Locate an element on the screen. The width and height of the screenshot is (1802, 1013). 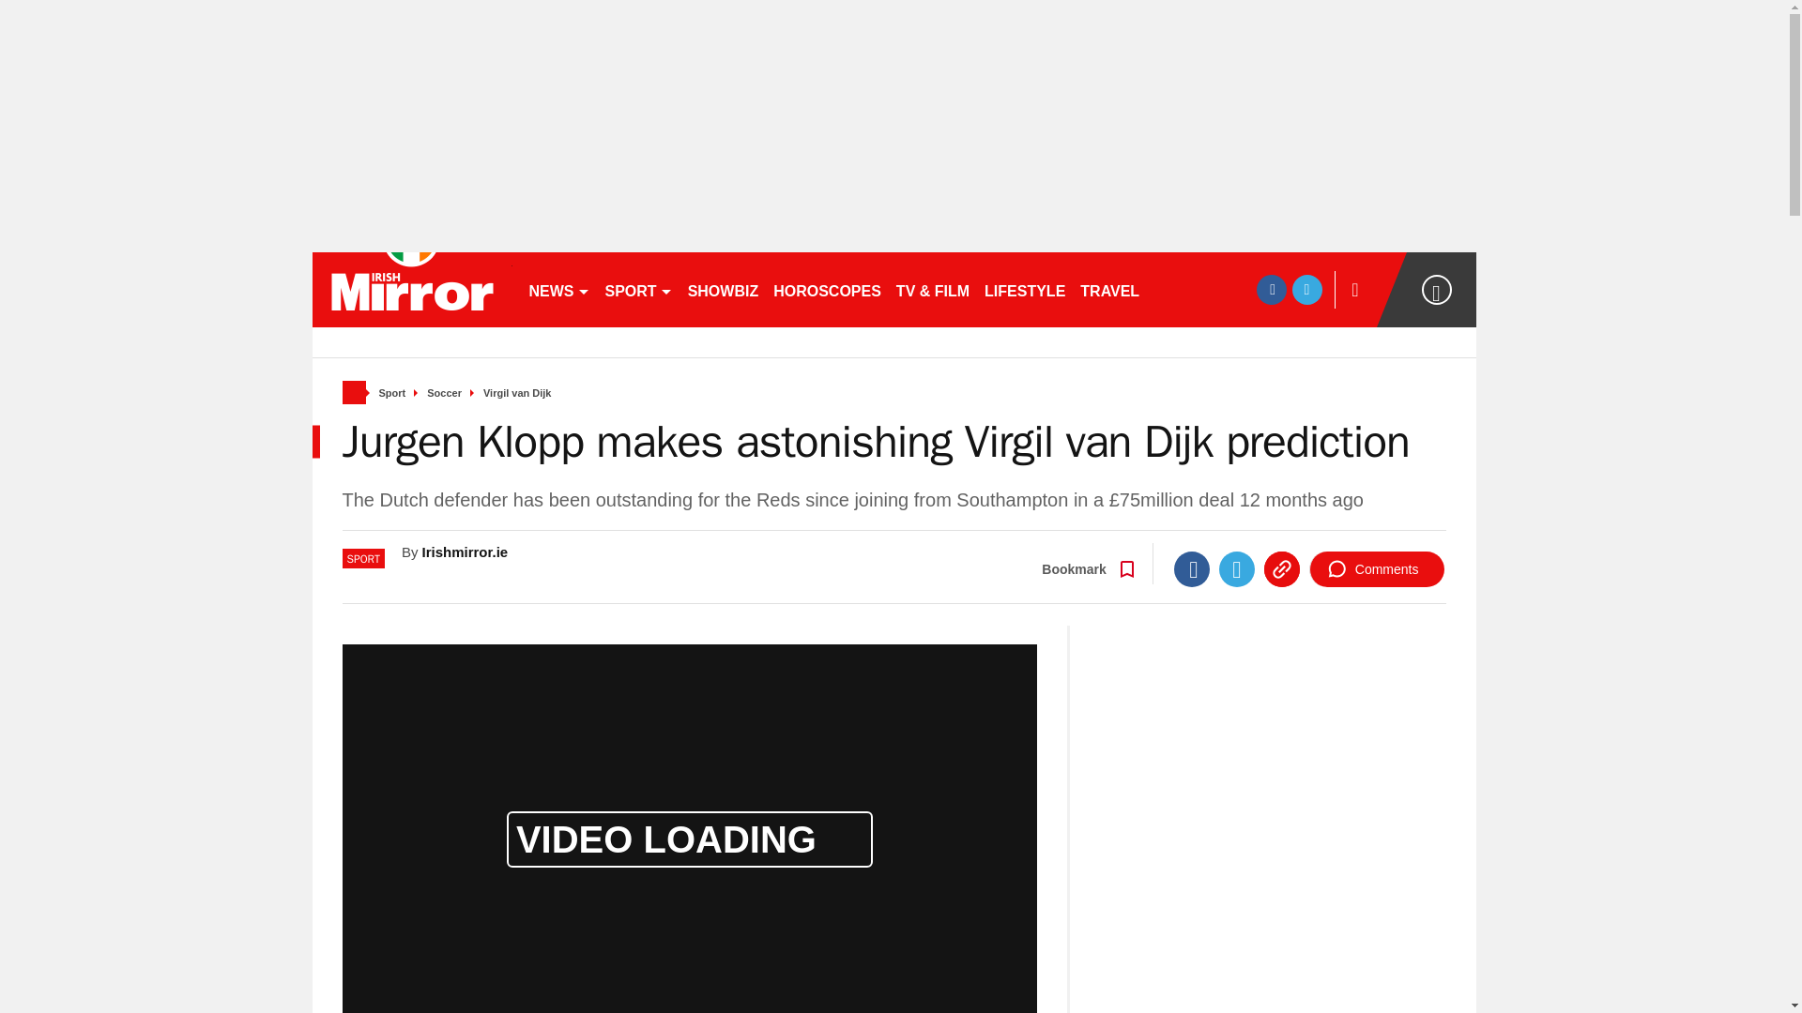
twitter is located at coordinates (1306, 289).